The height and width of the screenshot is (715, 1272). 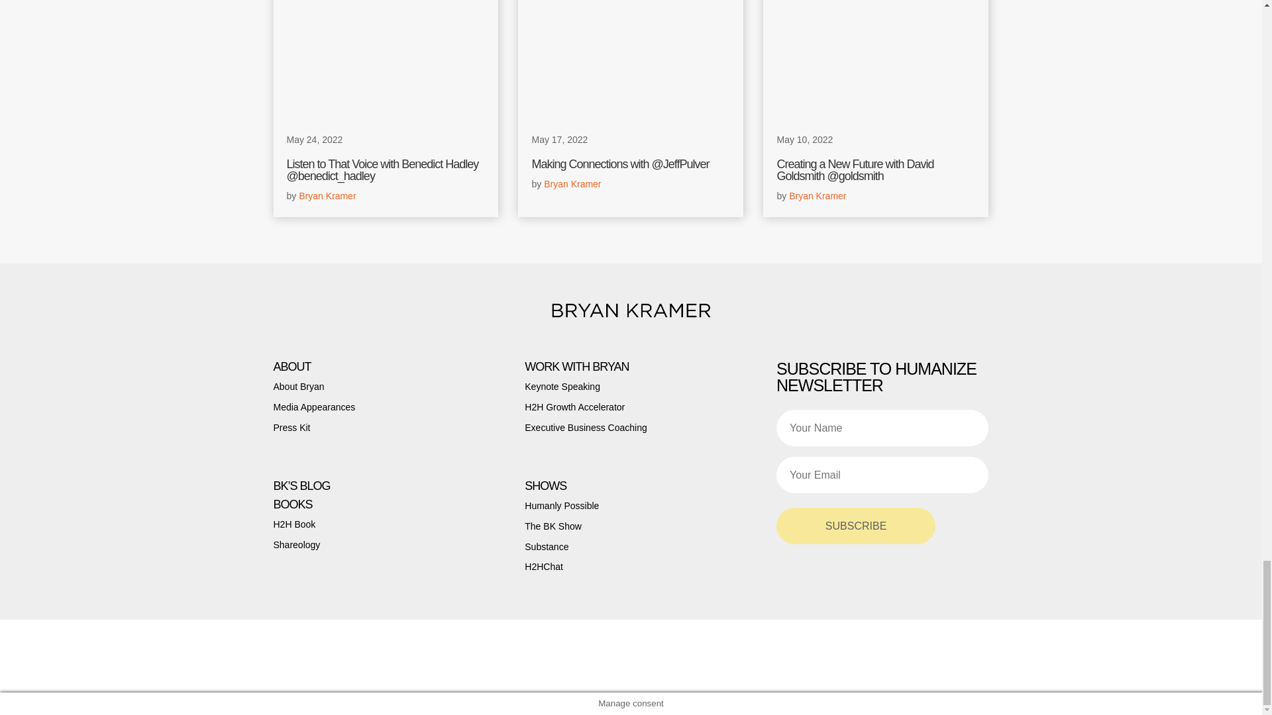 I want to click on Bryan Kramer, so click(x=327, y=196).